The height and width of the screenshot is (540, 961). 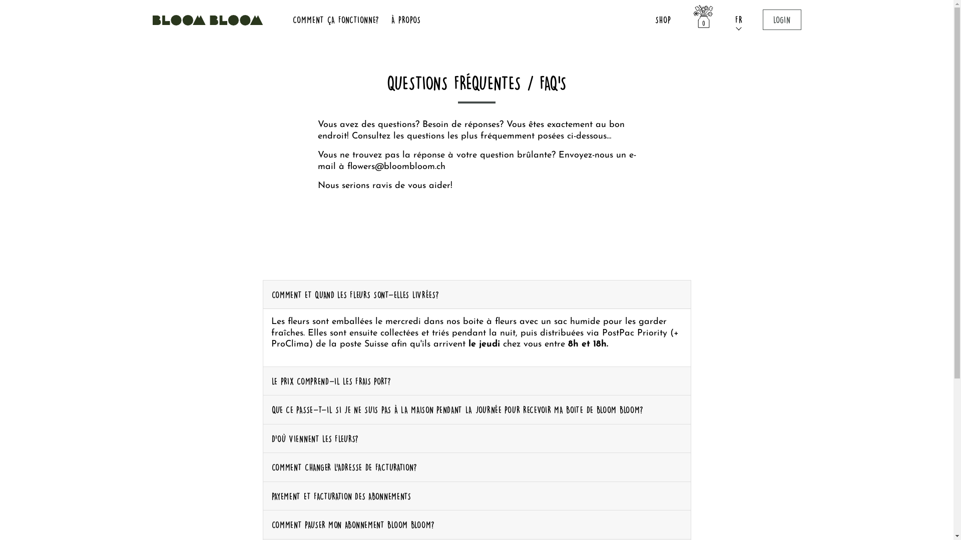 What do you see at coordinates (477, 381) in the screenshot?
I see `LE PRIX COMPREND-IL LES FRAIS PORT?` at bounding box center [477, 381].